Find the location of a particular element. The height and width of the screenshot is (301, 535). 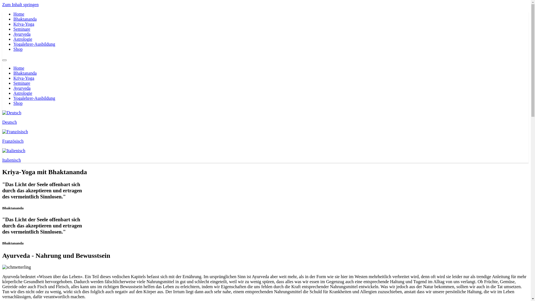

Kriya-Yoga is located at coordinates (24, 78).